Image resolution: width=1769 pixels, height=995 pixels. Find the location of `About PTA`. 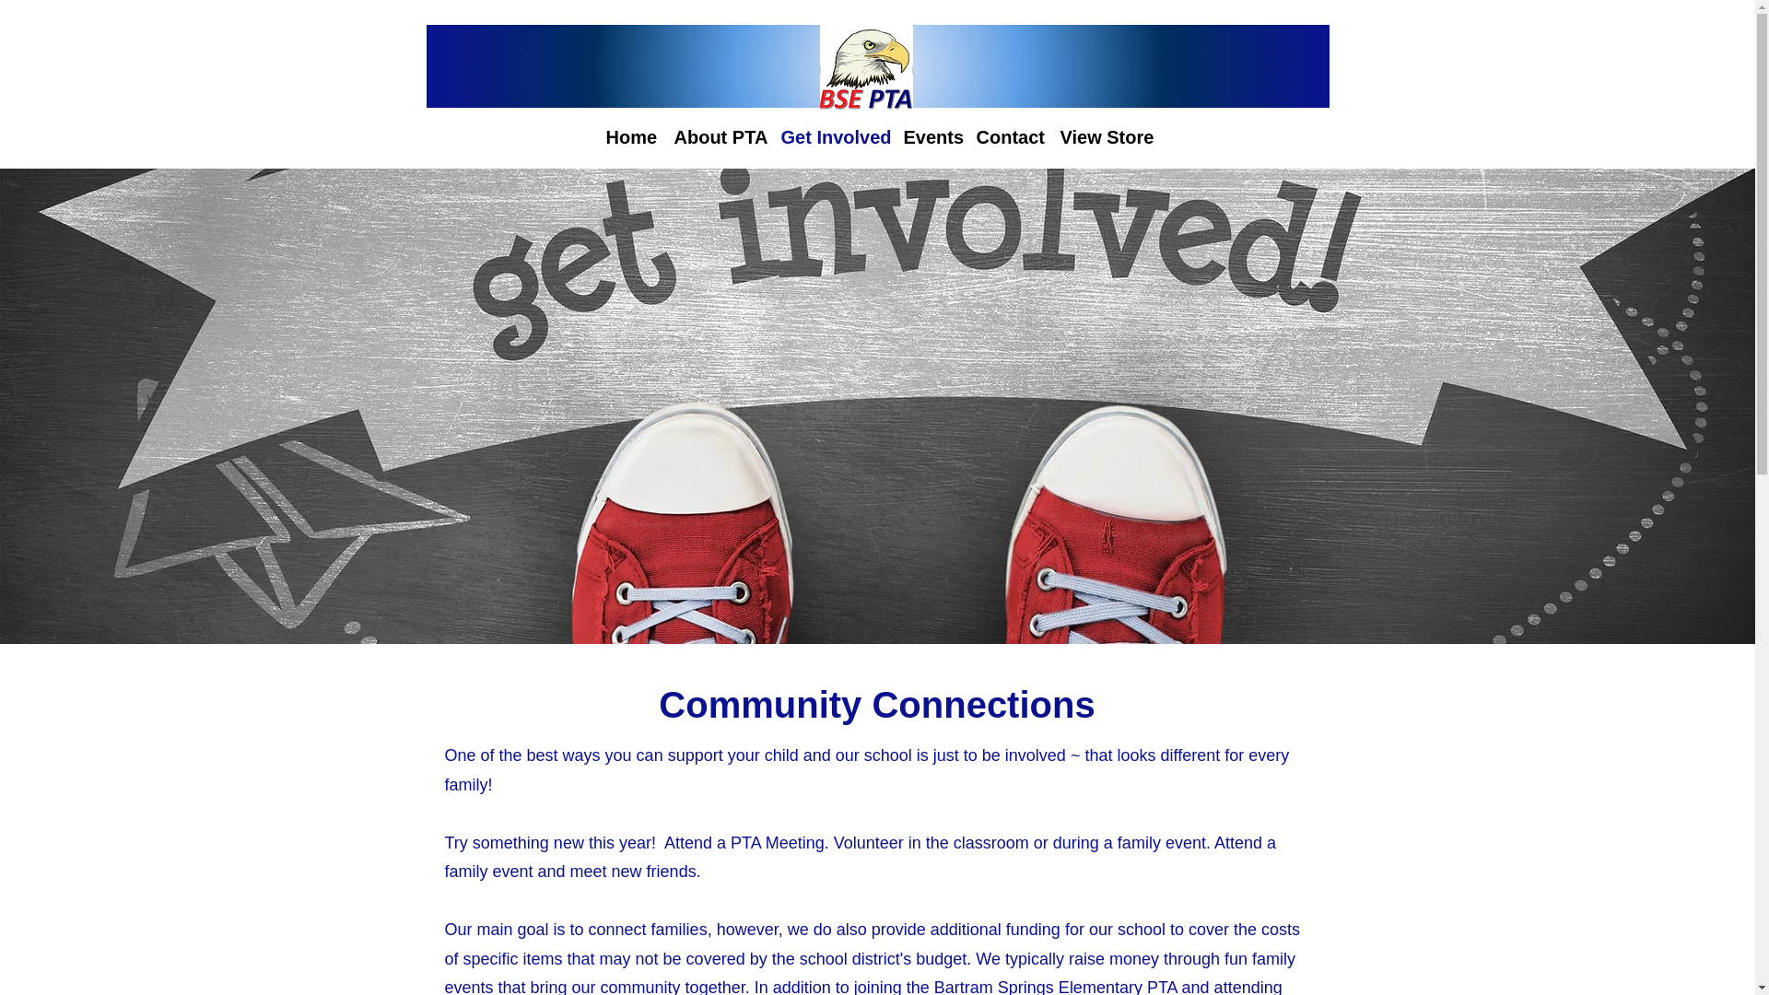

About PTA is located at coordinates (718, 135).